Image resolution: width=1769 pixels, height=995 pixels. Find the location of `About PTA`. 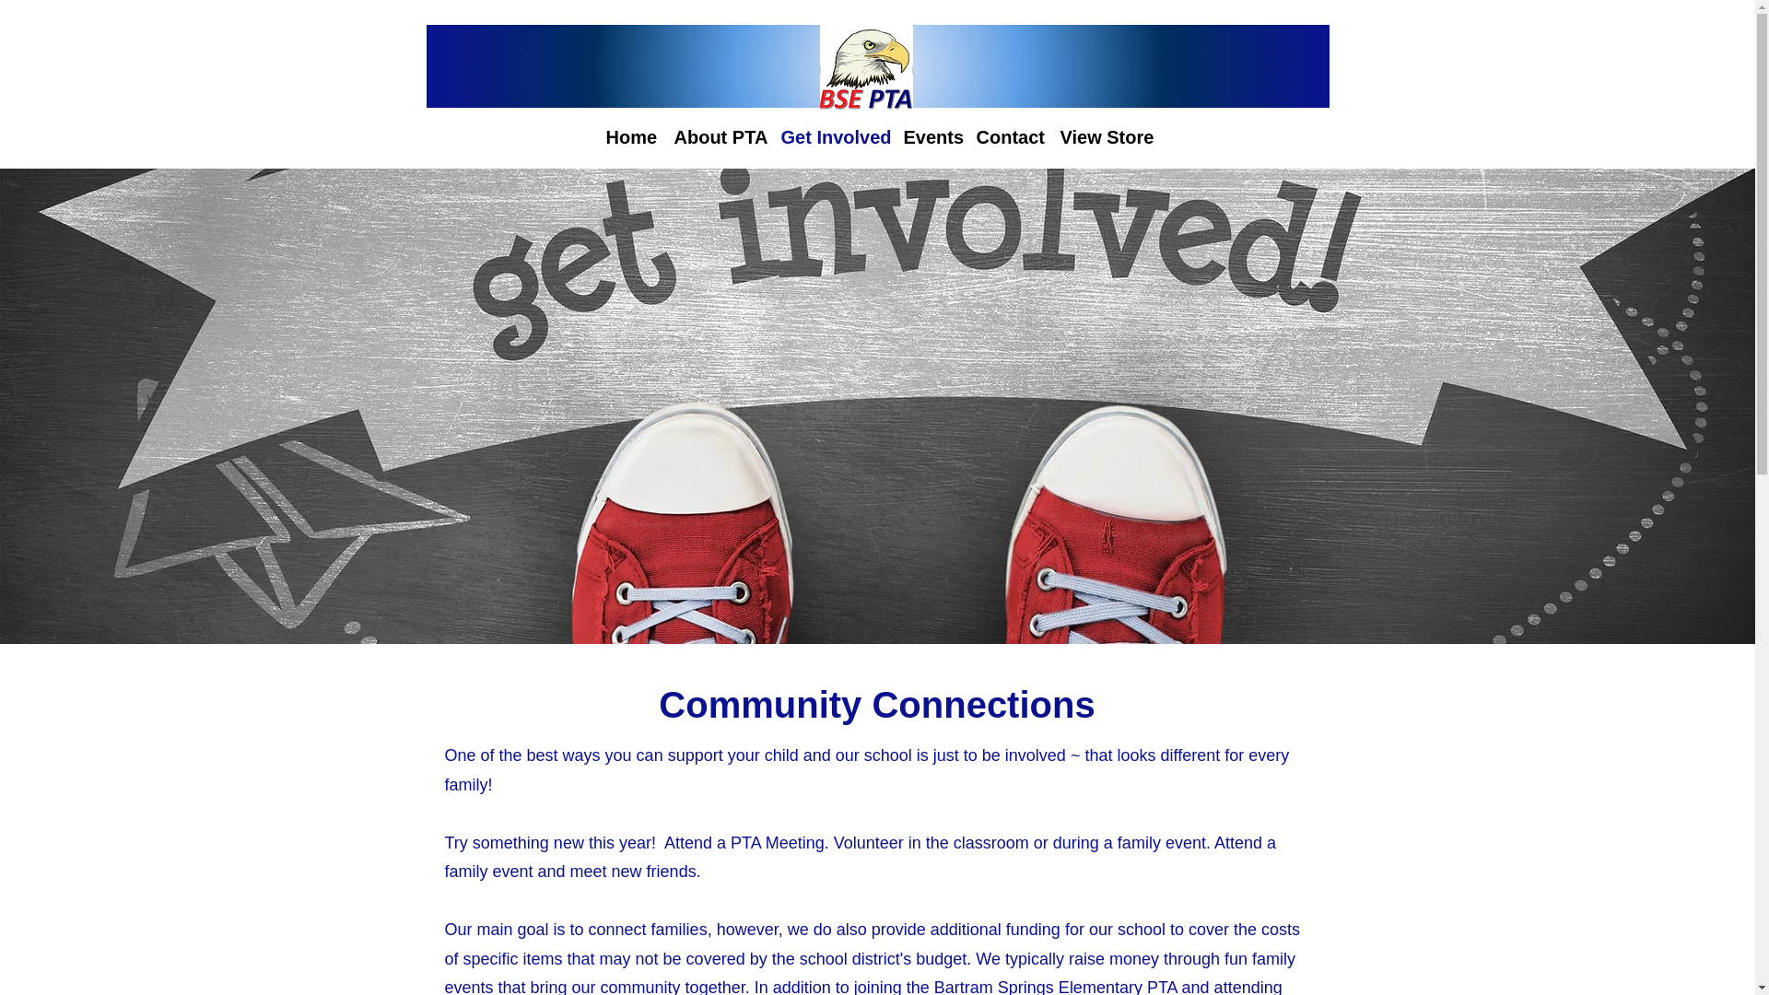

About PTA is located at coordinates (718, 135).